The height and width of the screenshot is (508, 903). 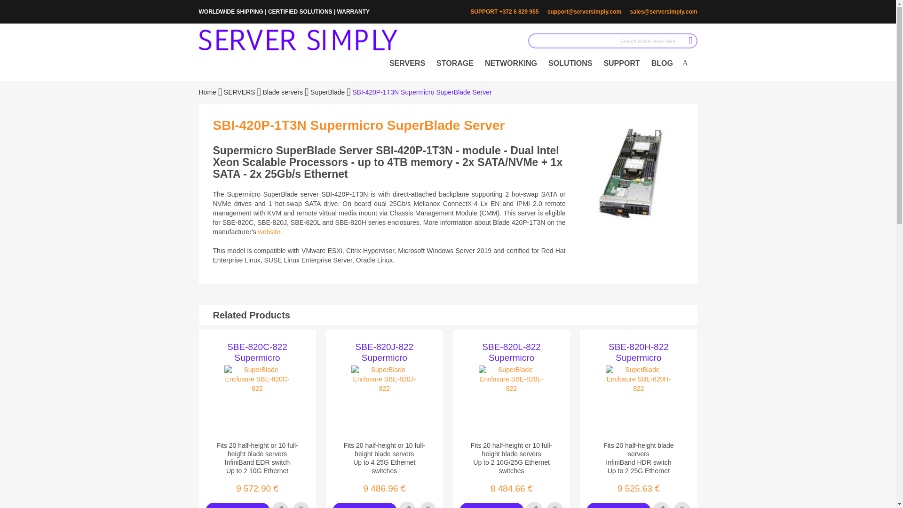 I want to click on SBI-420P-1T3N, so click(x=269, y=231).